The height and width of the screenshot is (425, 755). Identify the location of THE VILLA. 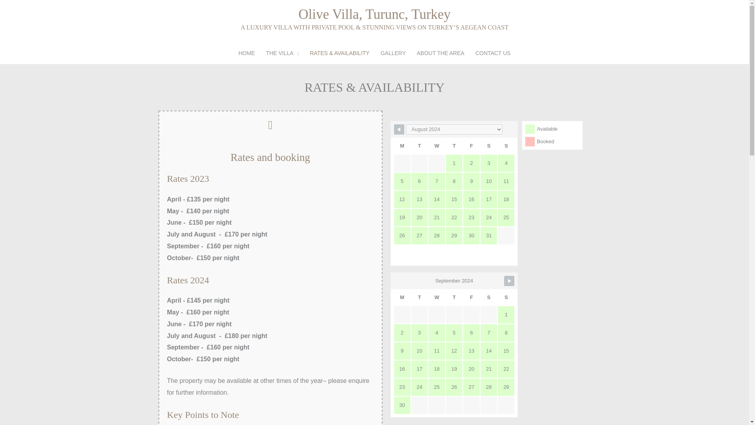
(282, 53).